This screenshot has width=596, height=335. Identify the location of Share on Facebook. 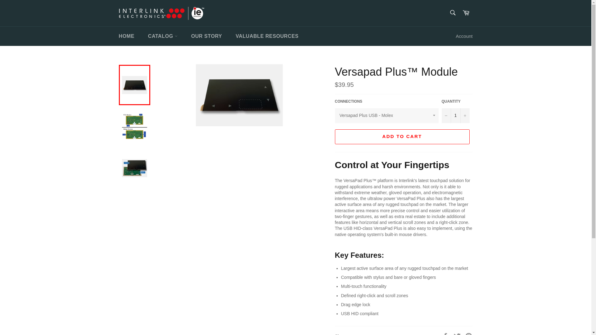
(446, 334).